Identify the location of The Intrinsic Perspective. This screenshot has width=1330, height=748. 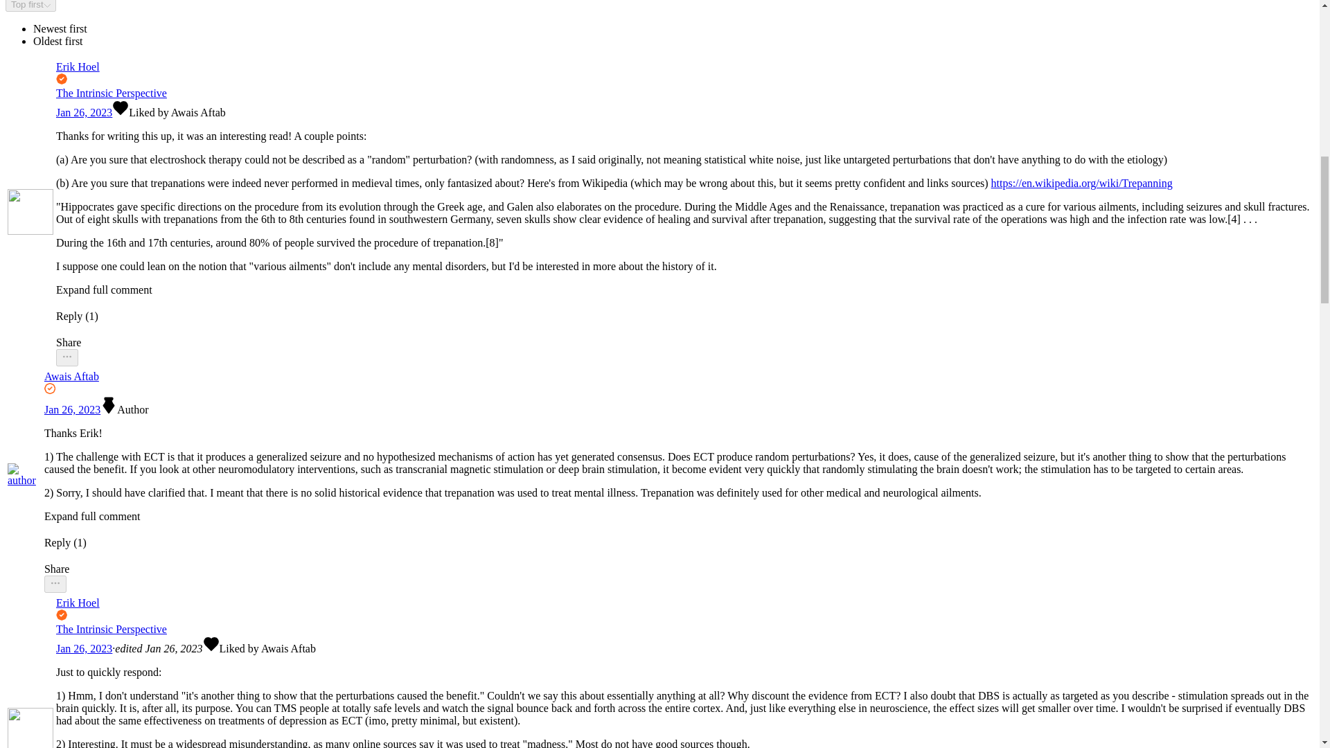
(111, 93).